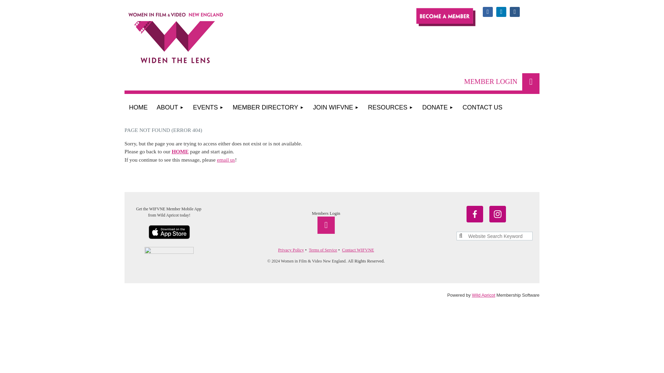  Describe the element at coordinates (170, 108) in the screenshot. I see `ABOUT` at that location.